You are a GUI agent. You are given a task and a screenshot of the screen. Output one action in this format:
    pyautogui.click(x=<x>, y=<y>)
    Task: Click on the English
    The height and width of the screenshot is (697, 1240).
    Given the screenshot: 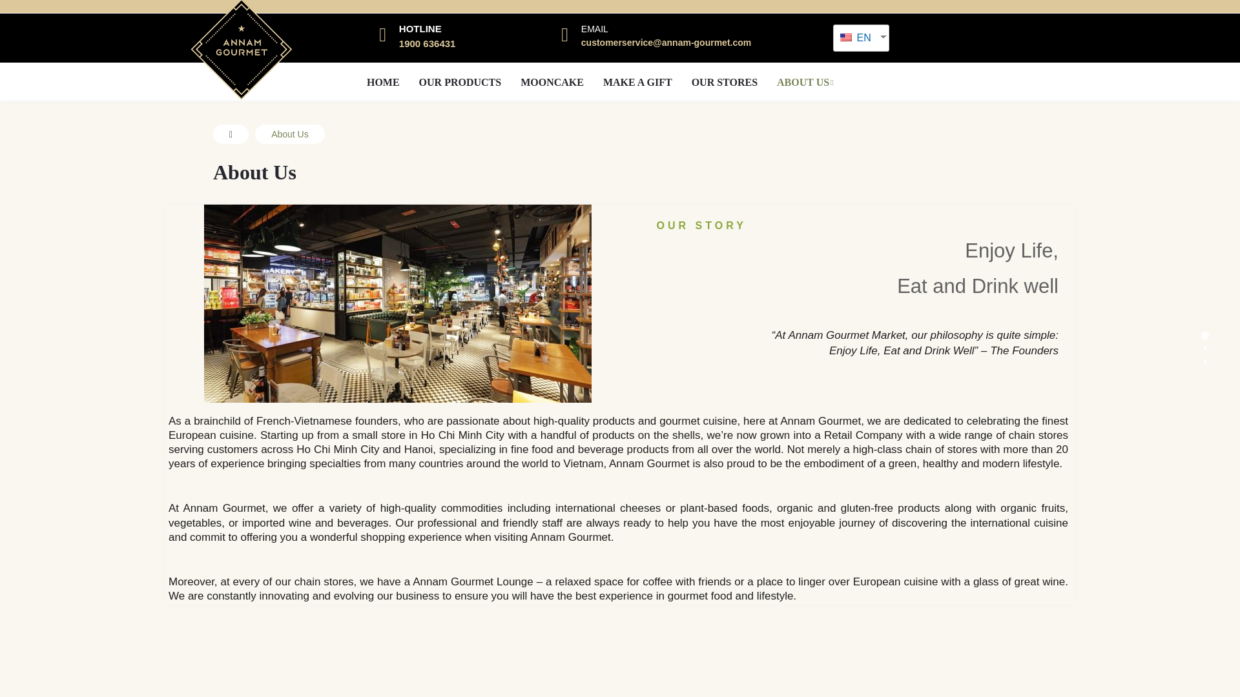 What is the action you would take?
    pyautogui.click(x=856, y=37)
    